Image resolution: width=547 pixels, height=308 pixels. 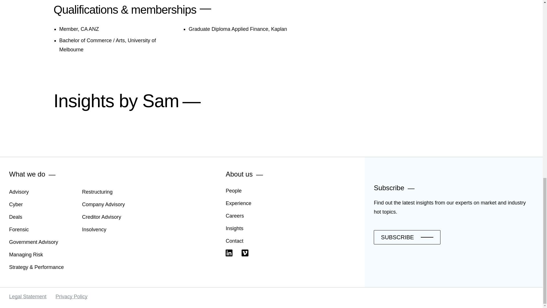 I want to click on Cyber, so click(x=16, y=204).